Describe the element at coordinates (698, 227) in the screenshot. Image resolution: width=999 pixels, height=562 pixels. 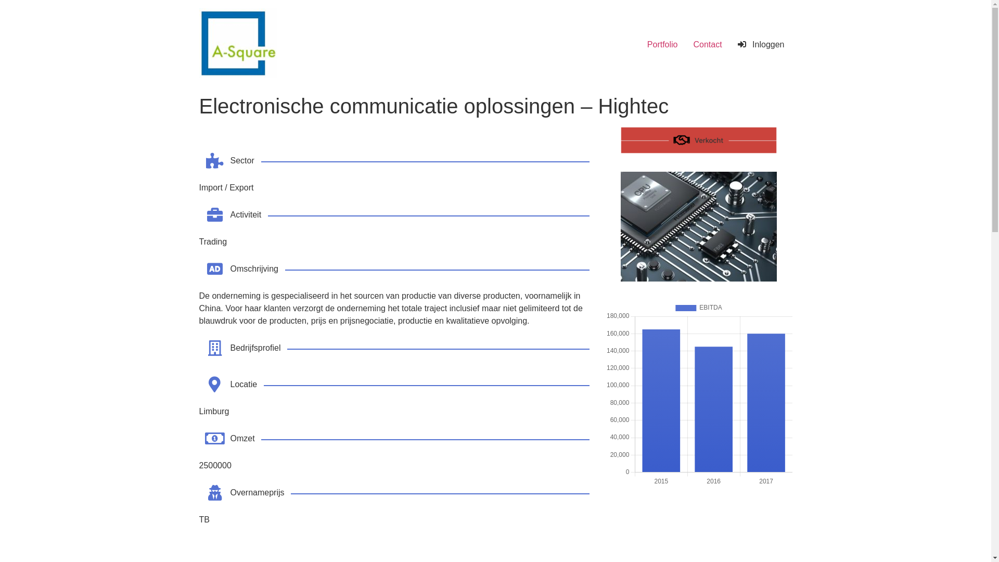
I see `d1dd8f27-c141-33ac-586f-3cbe076c2361` at that location.